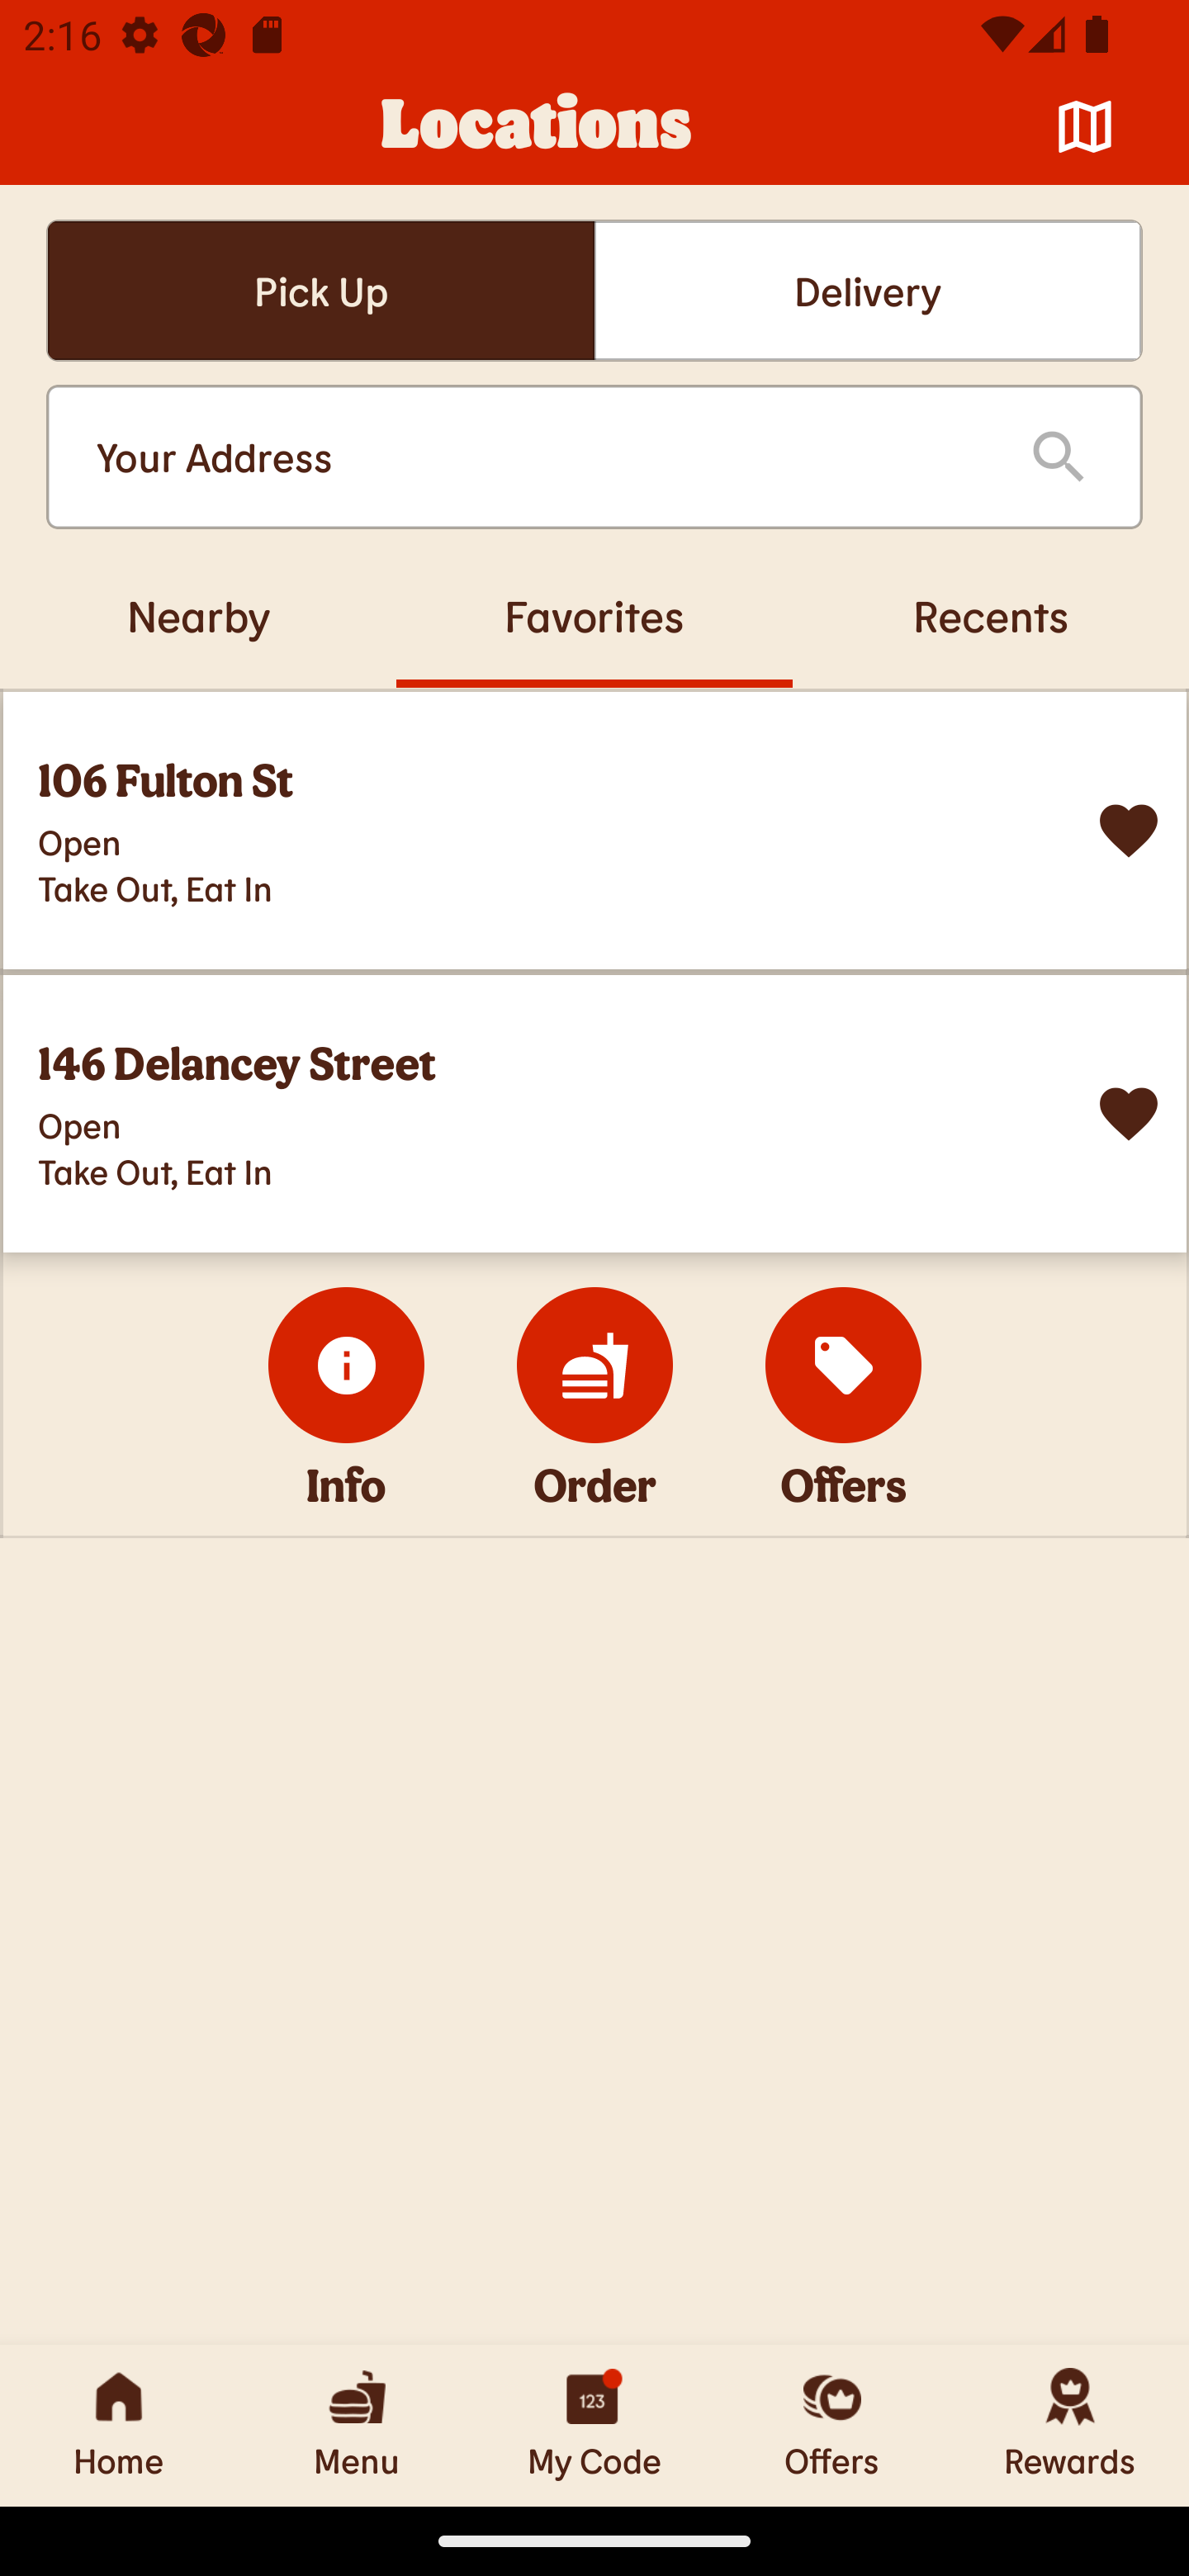  What do you see at coordinates (119, 2425) in the screenshot?
I see `Home` at bounding box center [119, 2425].